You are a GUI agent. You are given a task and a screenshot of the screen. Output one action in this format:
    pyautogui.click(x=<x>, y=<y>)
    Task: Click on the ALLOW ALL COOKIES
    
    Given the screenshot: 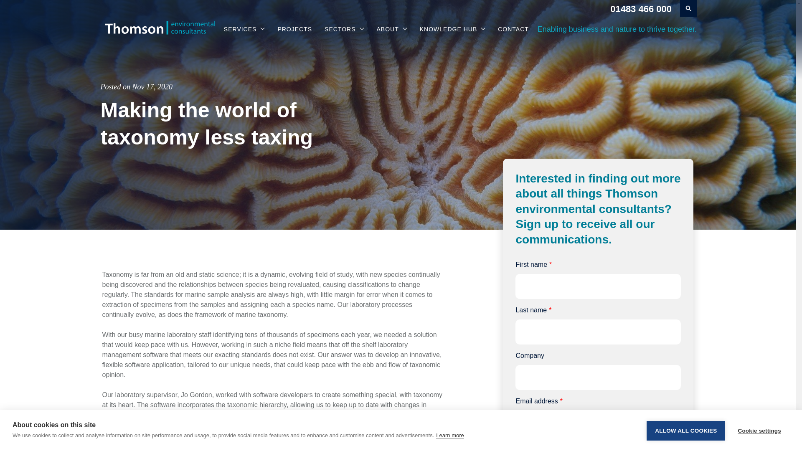 What is the action you would take?
    pyautogui.click(x=685, y=447)
    